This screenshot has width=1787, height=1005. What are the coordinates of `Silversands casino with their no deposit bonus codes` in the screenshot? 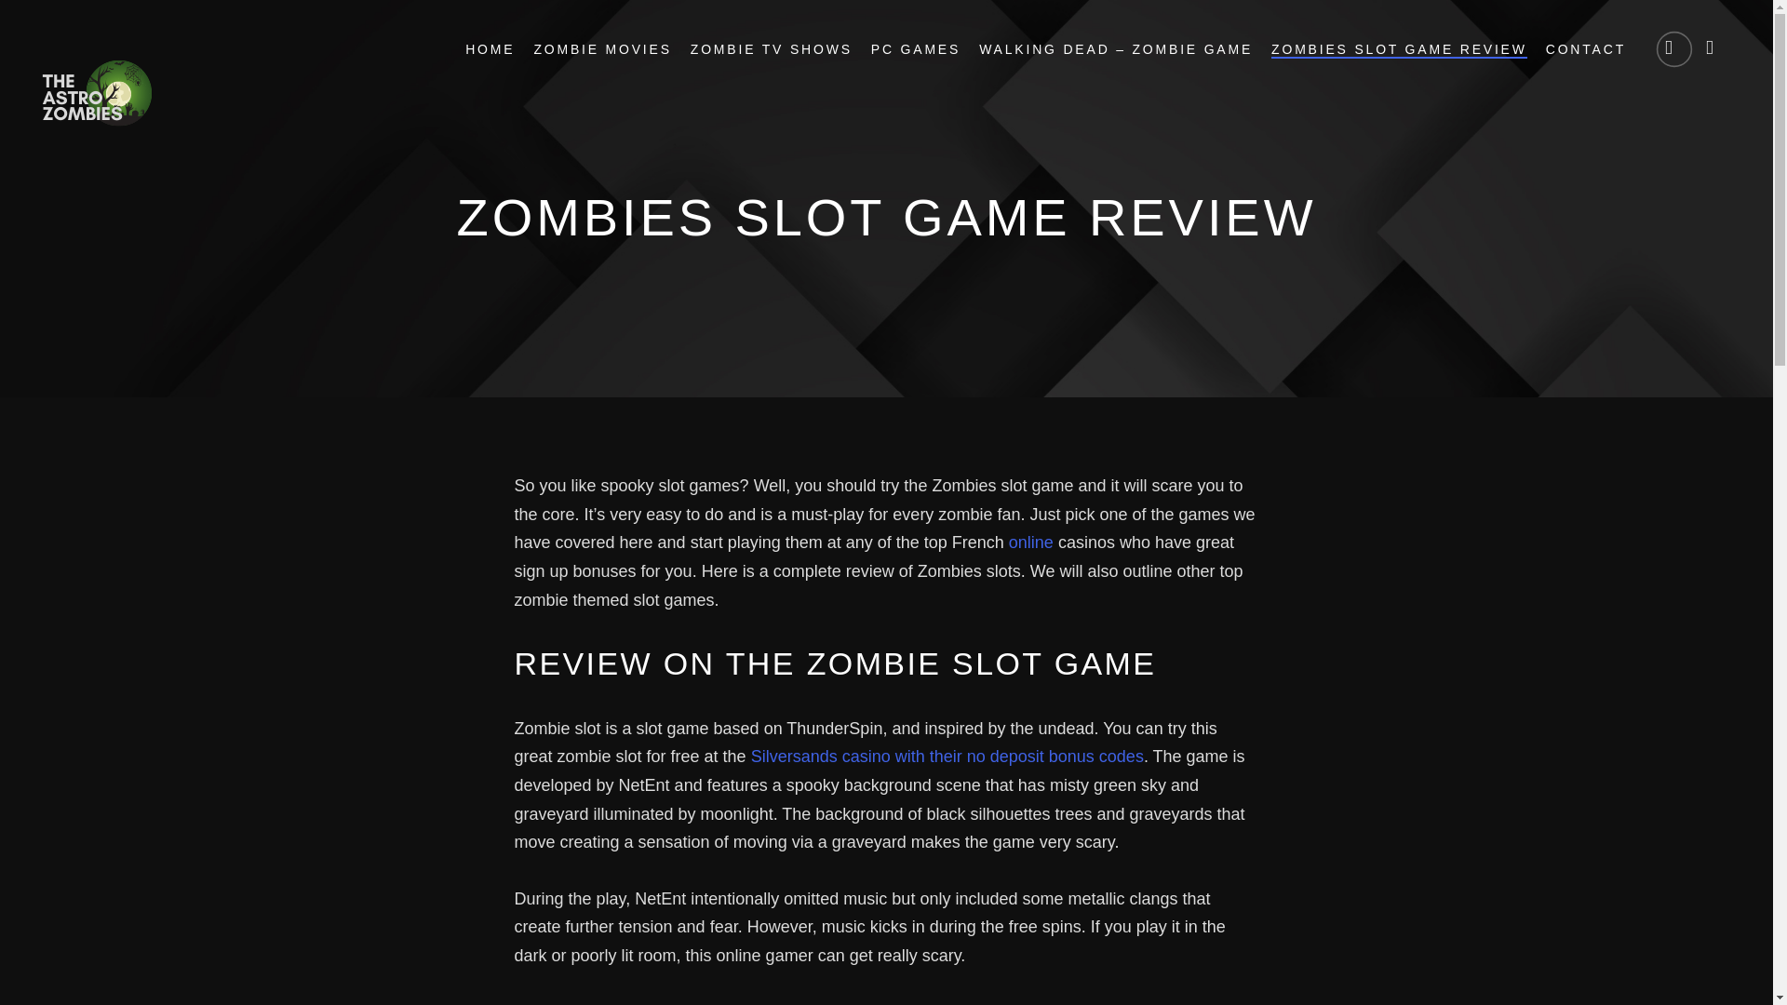 It's located at (947, 756).